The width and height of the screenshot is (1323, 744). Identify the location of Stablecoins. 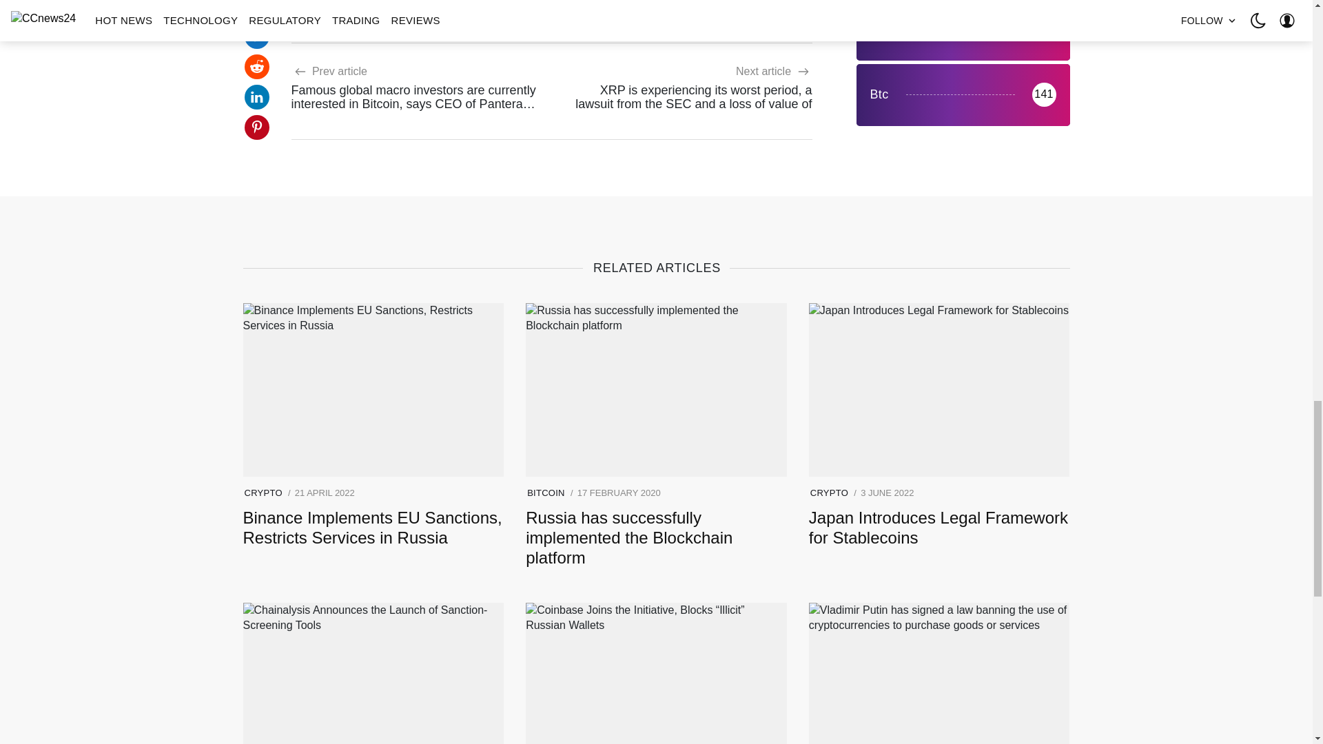
(469, 5).